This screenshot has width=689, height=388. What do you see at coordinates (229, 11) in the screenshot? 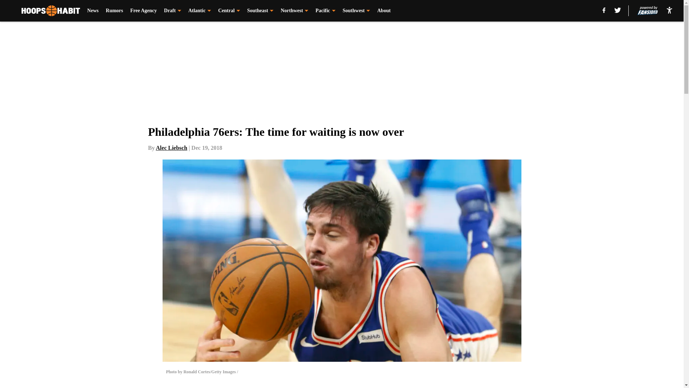
I see `Central` at bounding box center [229, 11].